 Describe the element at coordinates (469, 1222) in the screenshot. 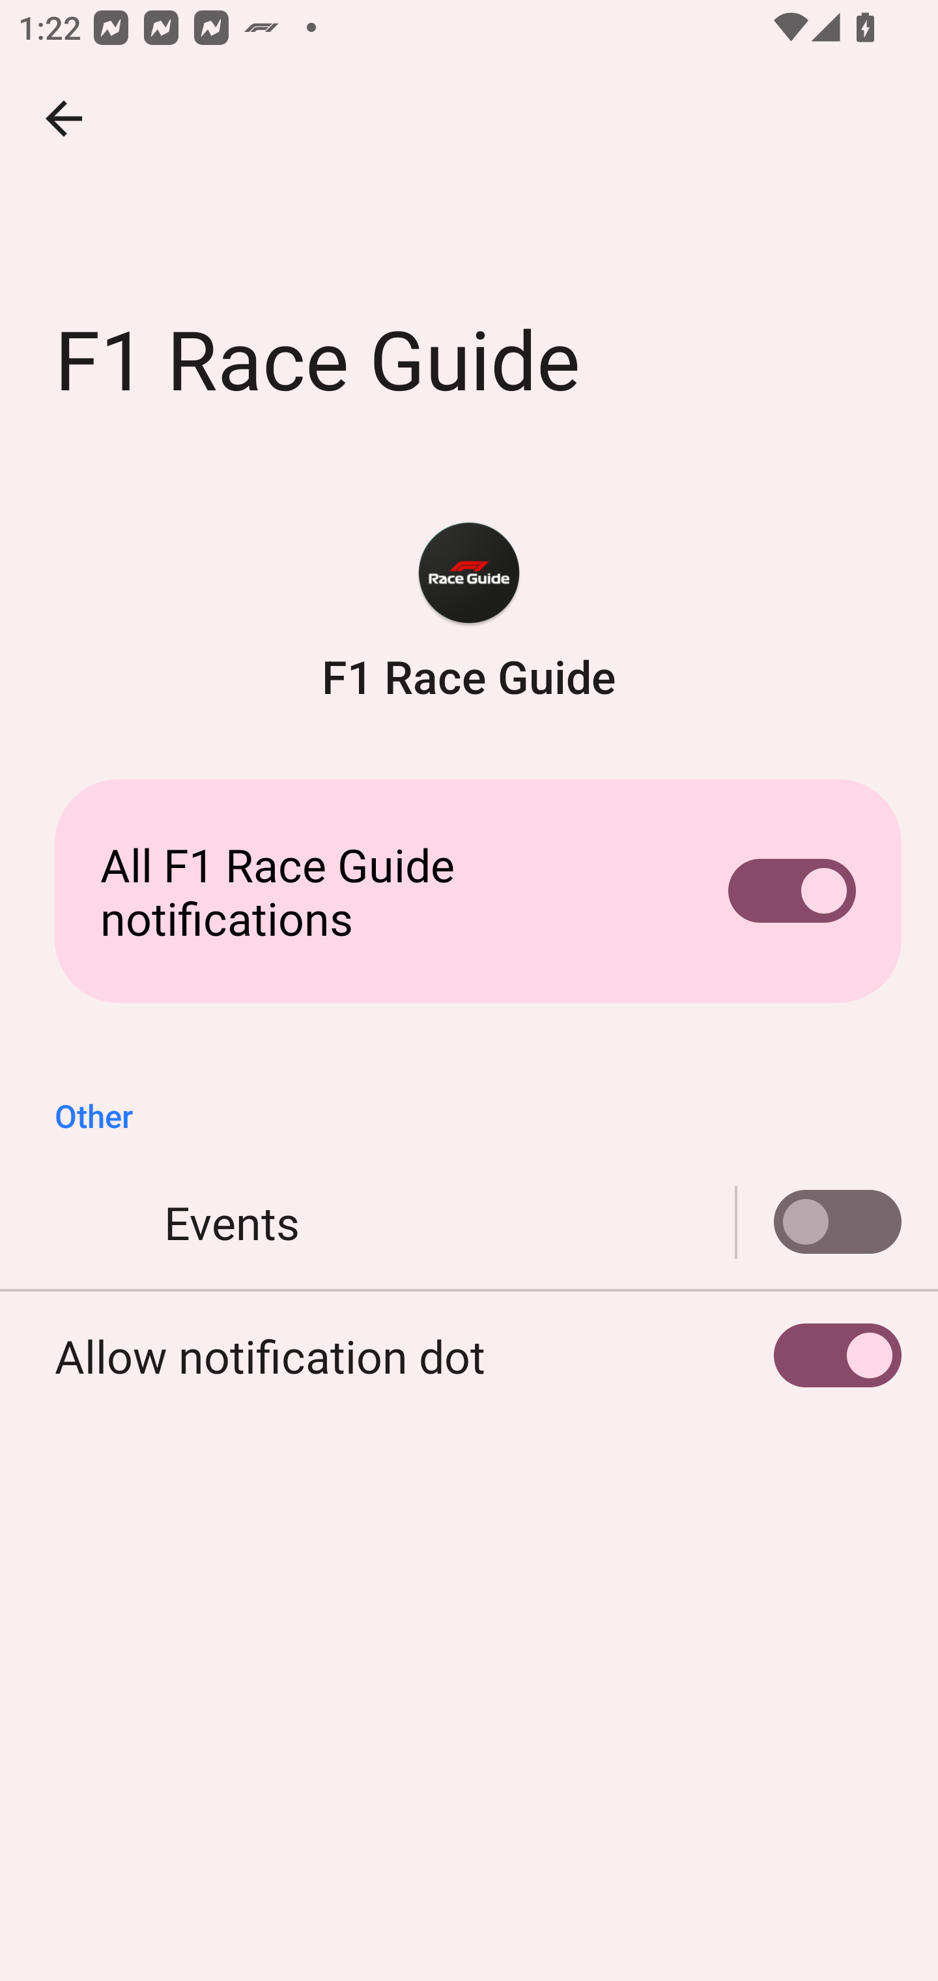

I see `Events` at that location.